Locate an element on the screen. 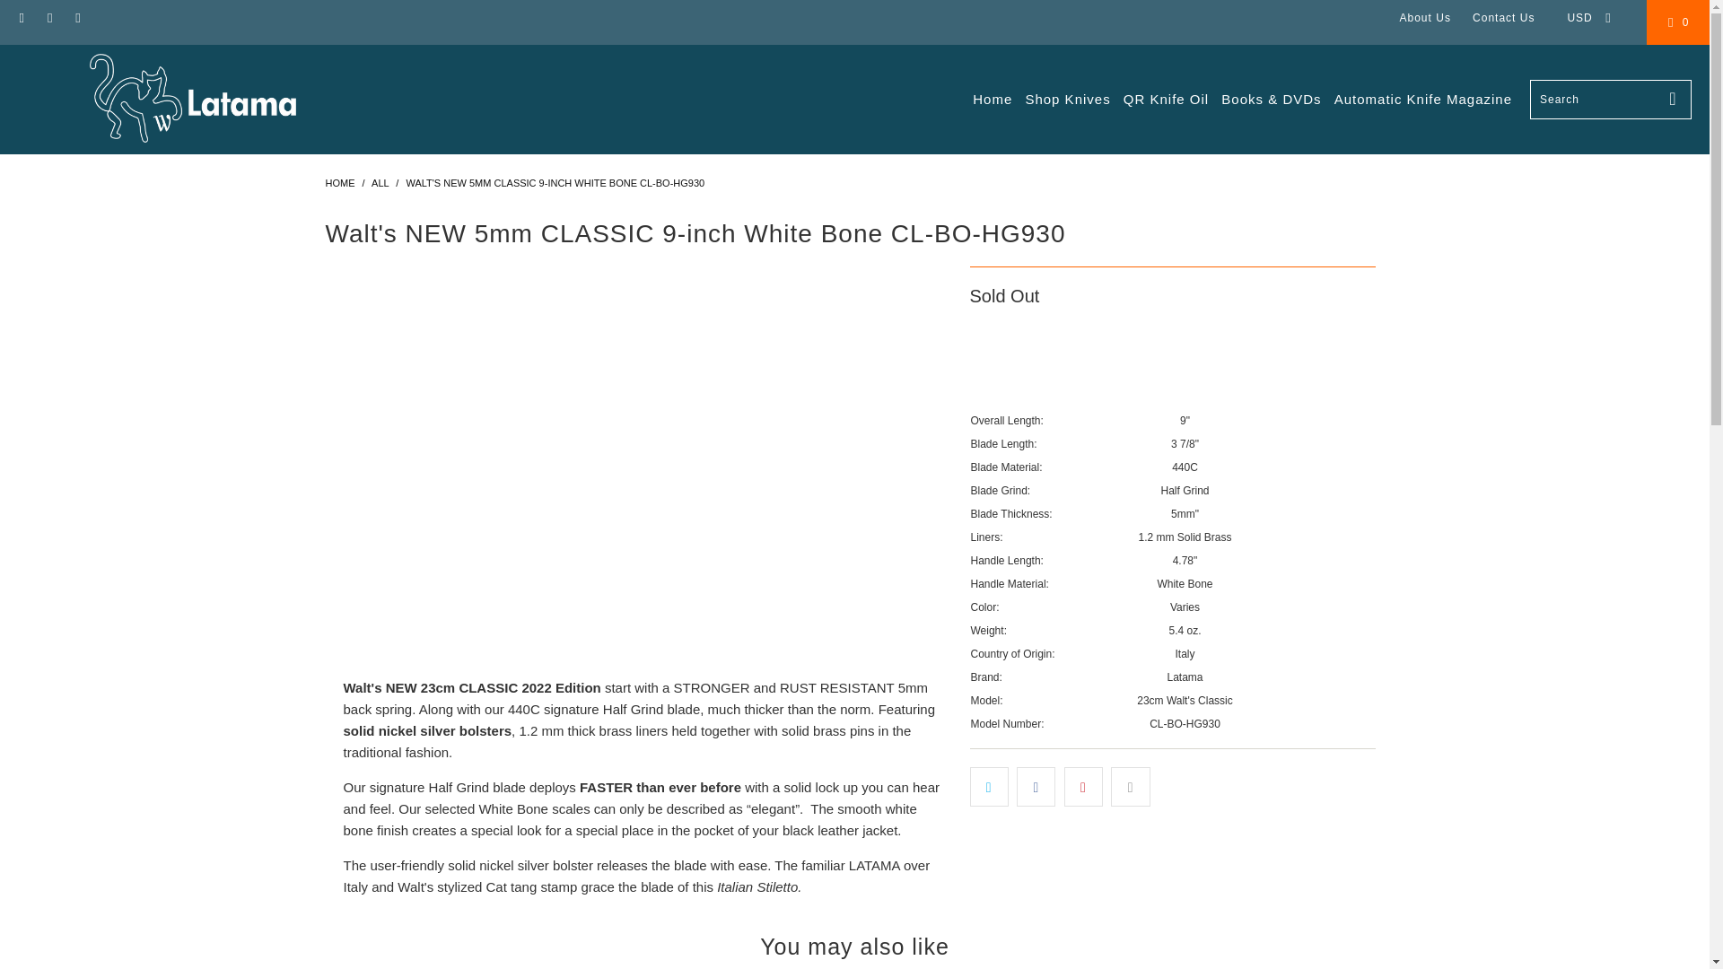  Contact Us is located at coordinates (1504, 18).